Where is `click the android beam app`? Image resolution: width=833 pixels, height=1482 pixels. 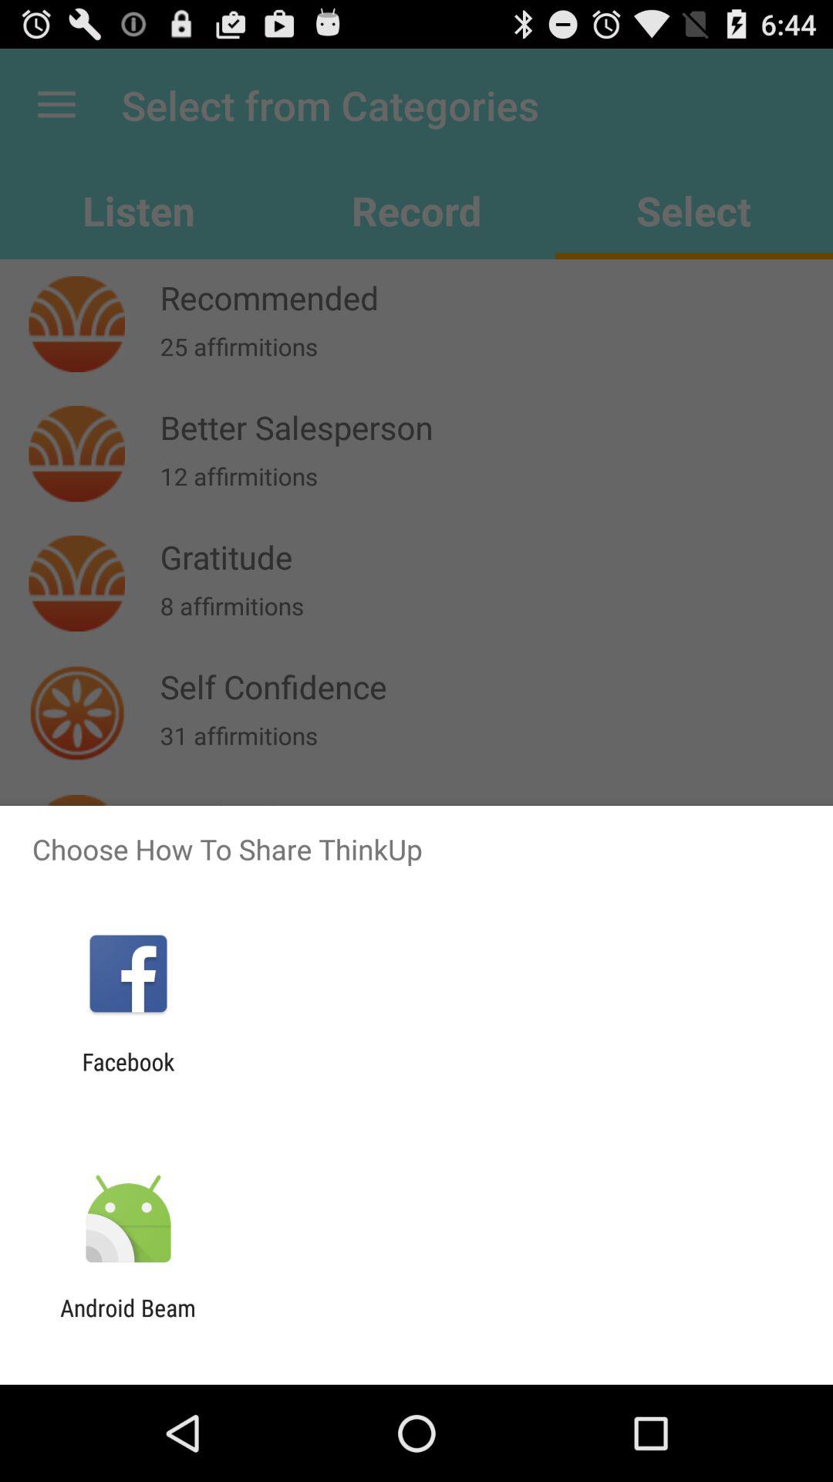 click the android beam app is located at coordinates (128, 1321).